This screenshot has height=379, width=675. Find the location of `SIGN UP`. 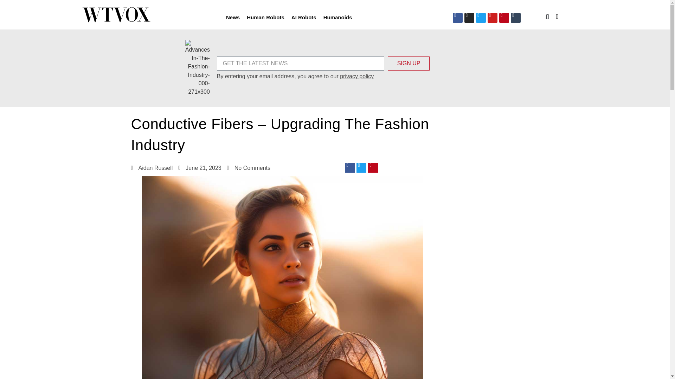

SIGN UP is located at coordinates (409, 63).